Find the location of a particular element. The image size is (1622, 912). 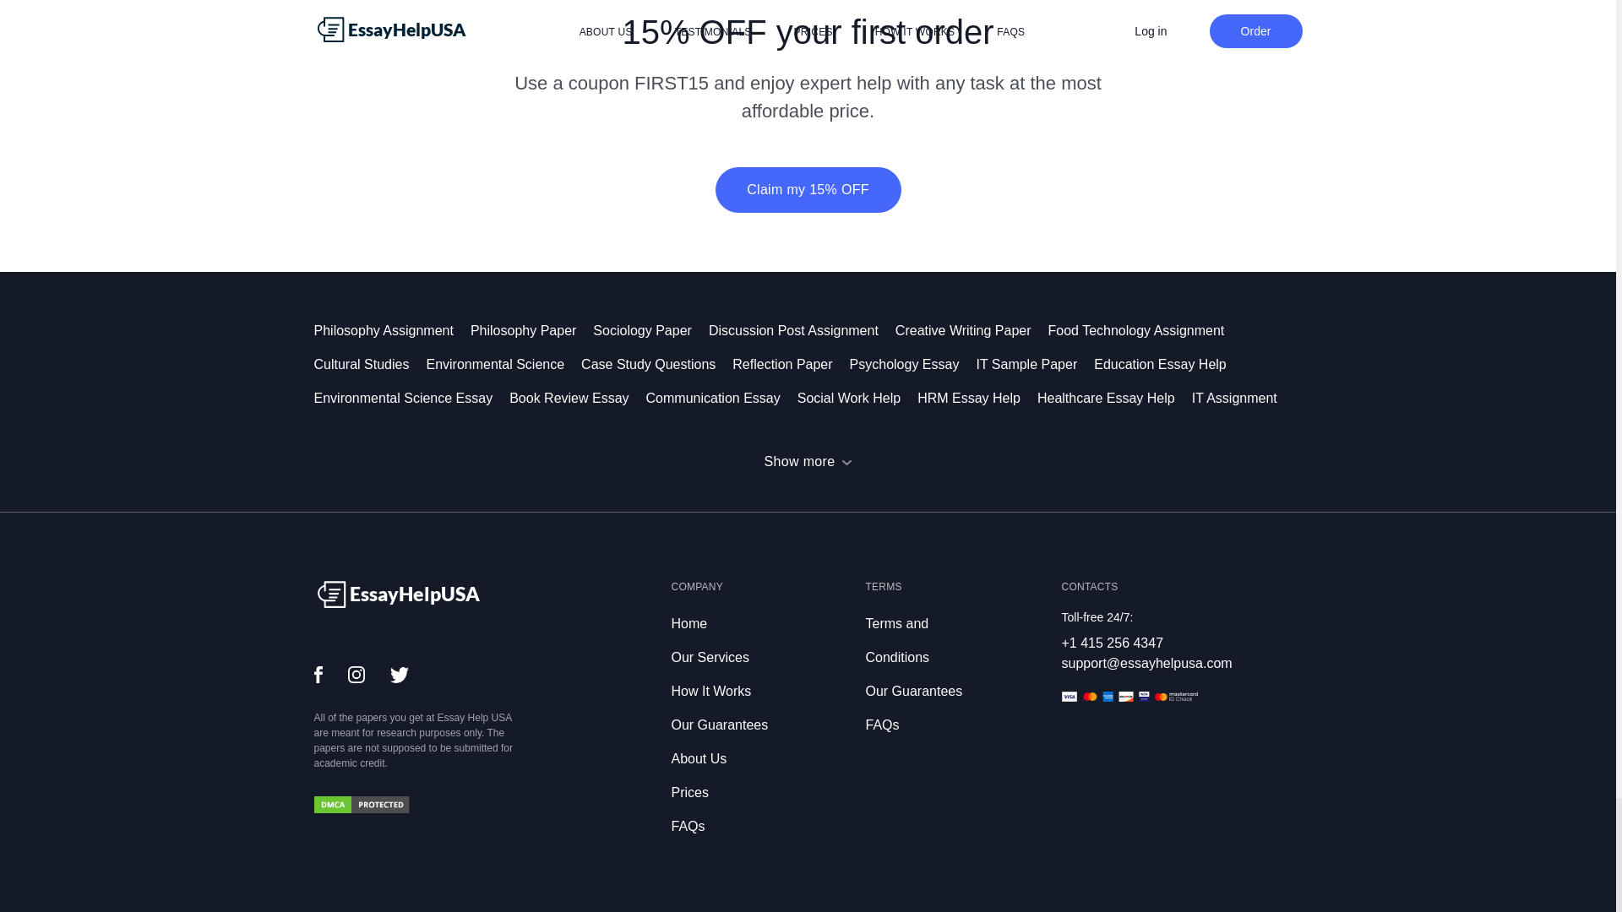

Philosophy Paper is located at coordinates (531, 330).